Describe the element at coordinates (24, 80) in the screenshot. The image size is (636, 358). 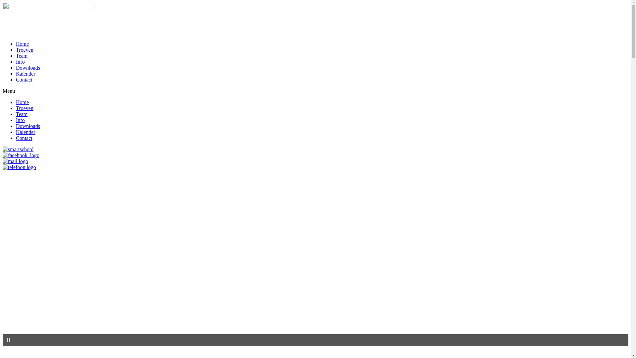
I see `Contact` at that location.